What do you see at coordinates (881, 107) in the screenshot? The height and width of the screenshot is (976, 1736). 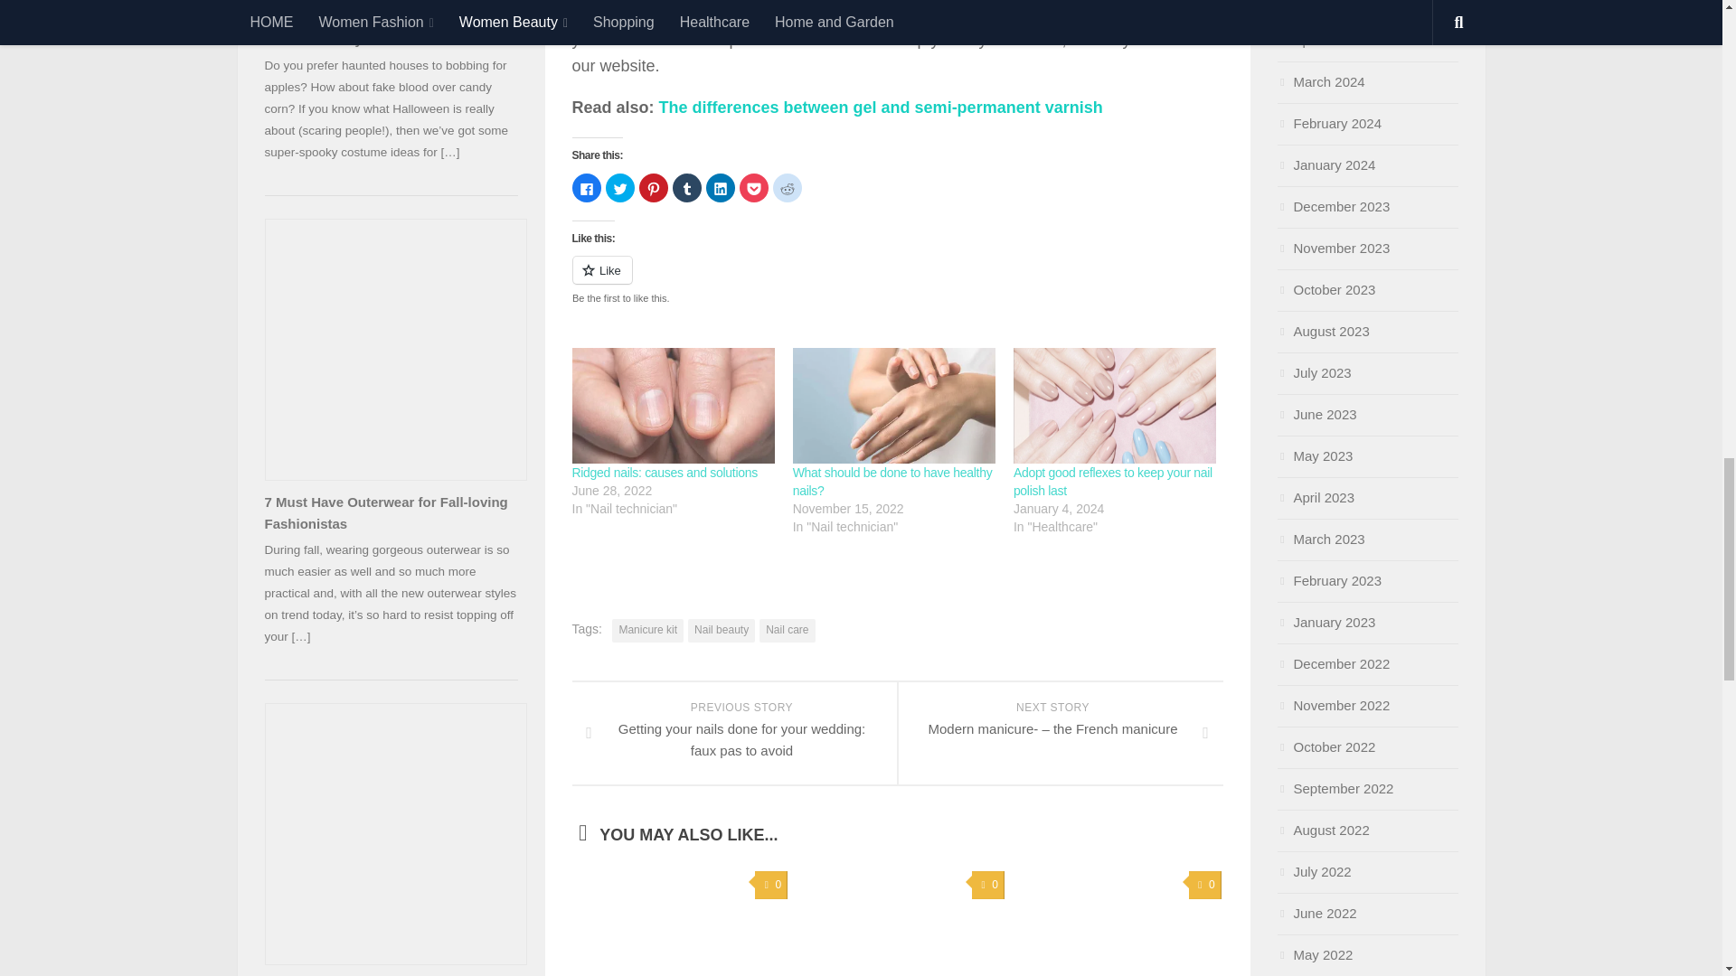 I see `The differences between gel and semi-permanent varnish` at bounding box center [881, 107].